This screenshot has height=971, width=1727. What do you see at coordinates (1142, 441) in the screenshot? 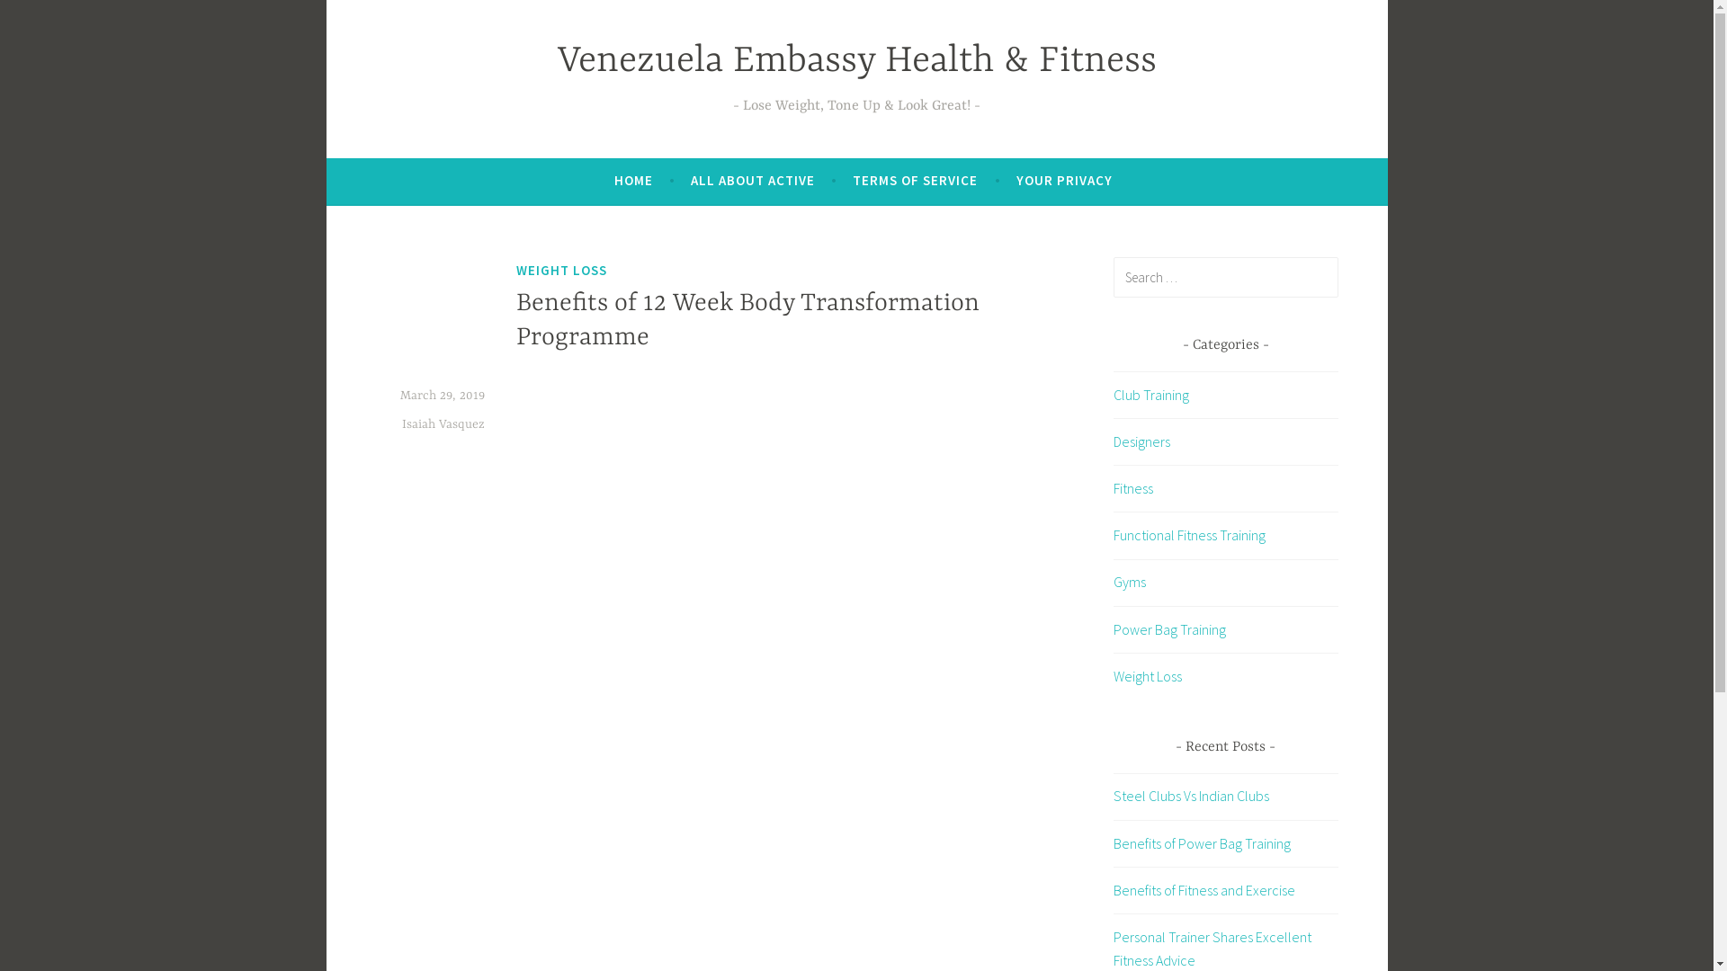
I see `Designers` at bounding box center [1142, 441].